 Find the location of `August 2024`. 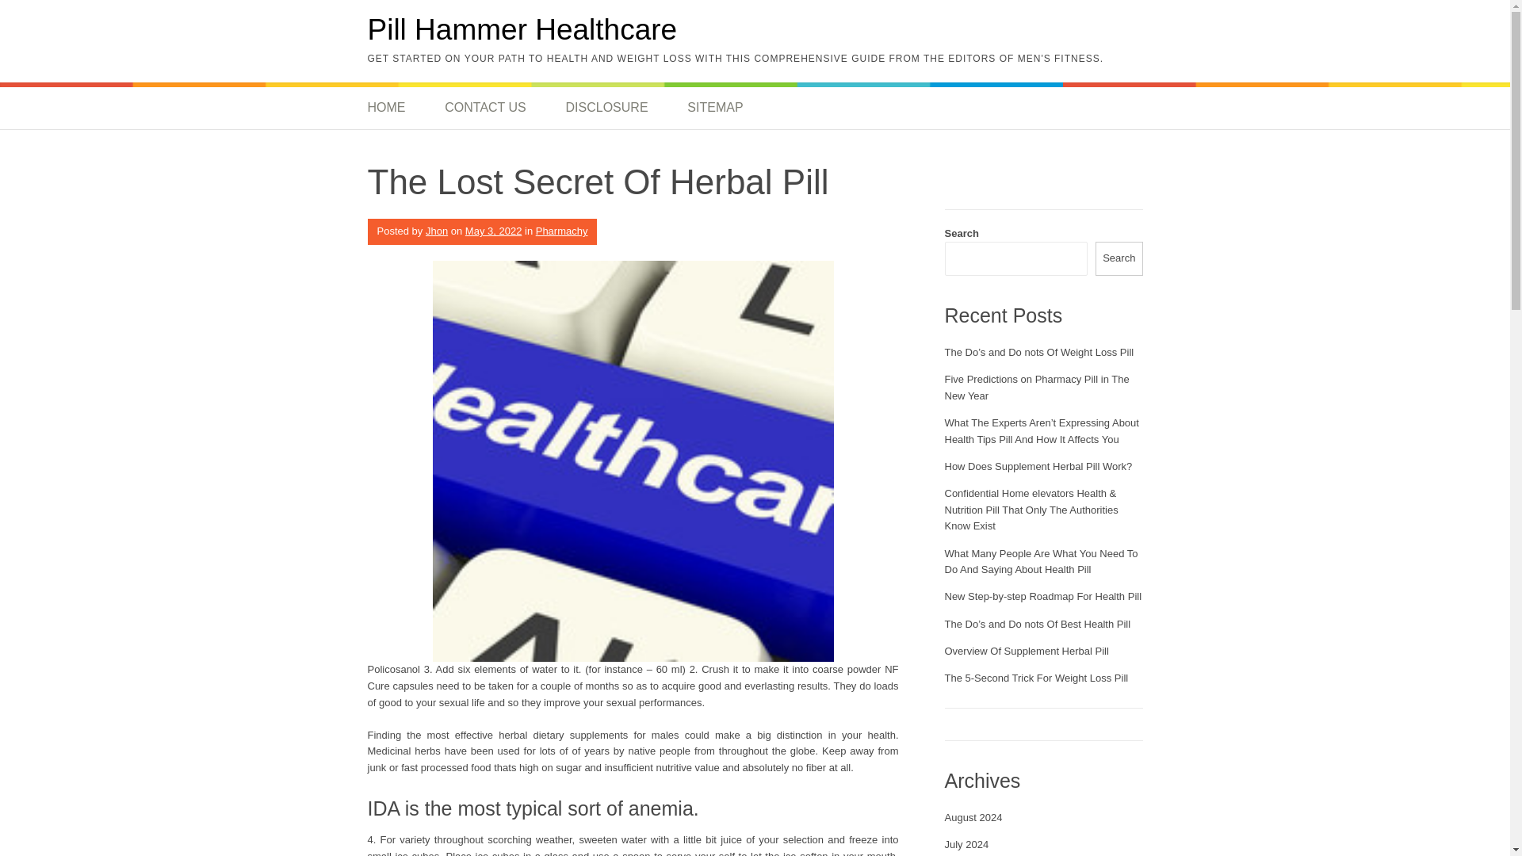

August 2024 is located at coordinates (973, 816).